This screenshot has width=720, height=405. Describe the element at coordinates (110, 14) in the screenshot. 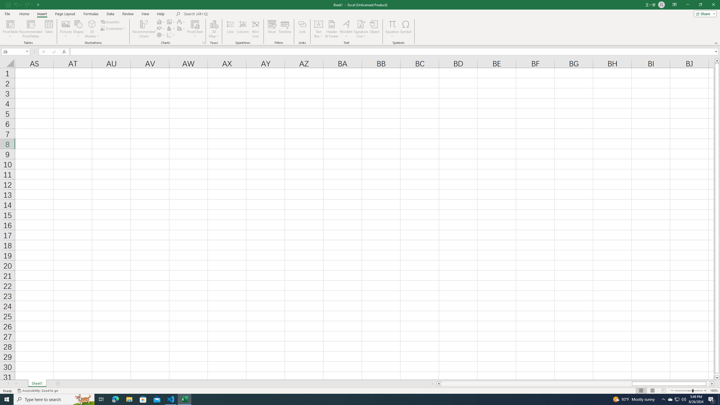

I see `Data` at that location.